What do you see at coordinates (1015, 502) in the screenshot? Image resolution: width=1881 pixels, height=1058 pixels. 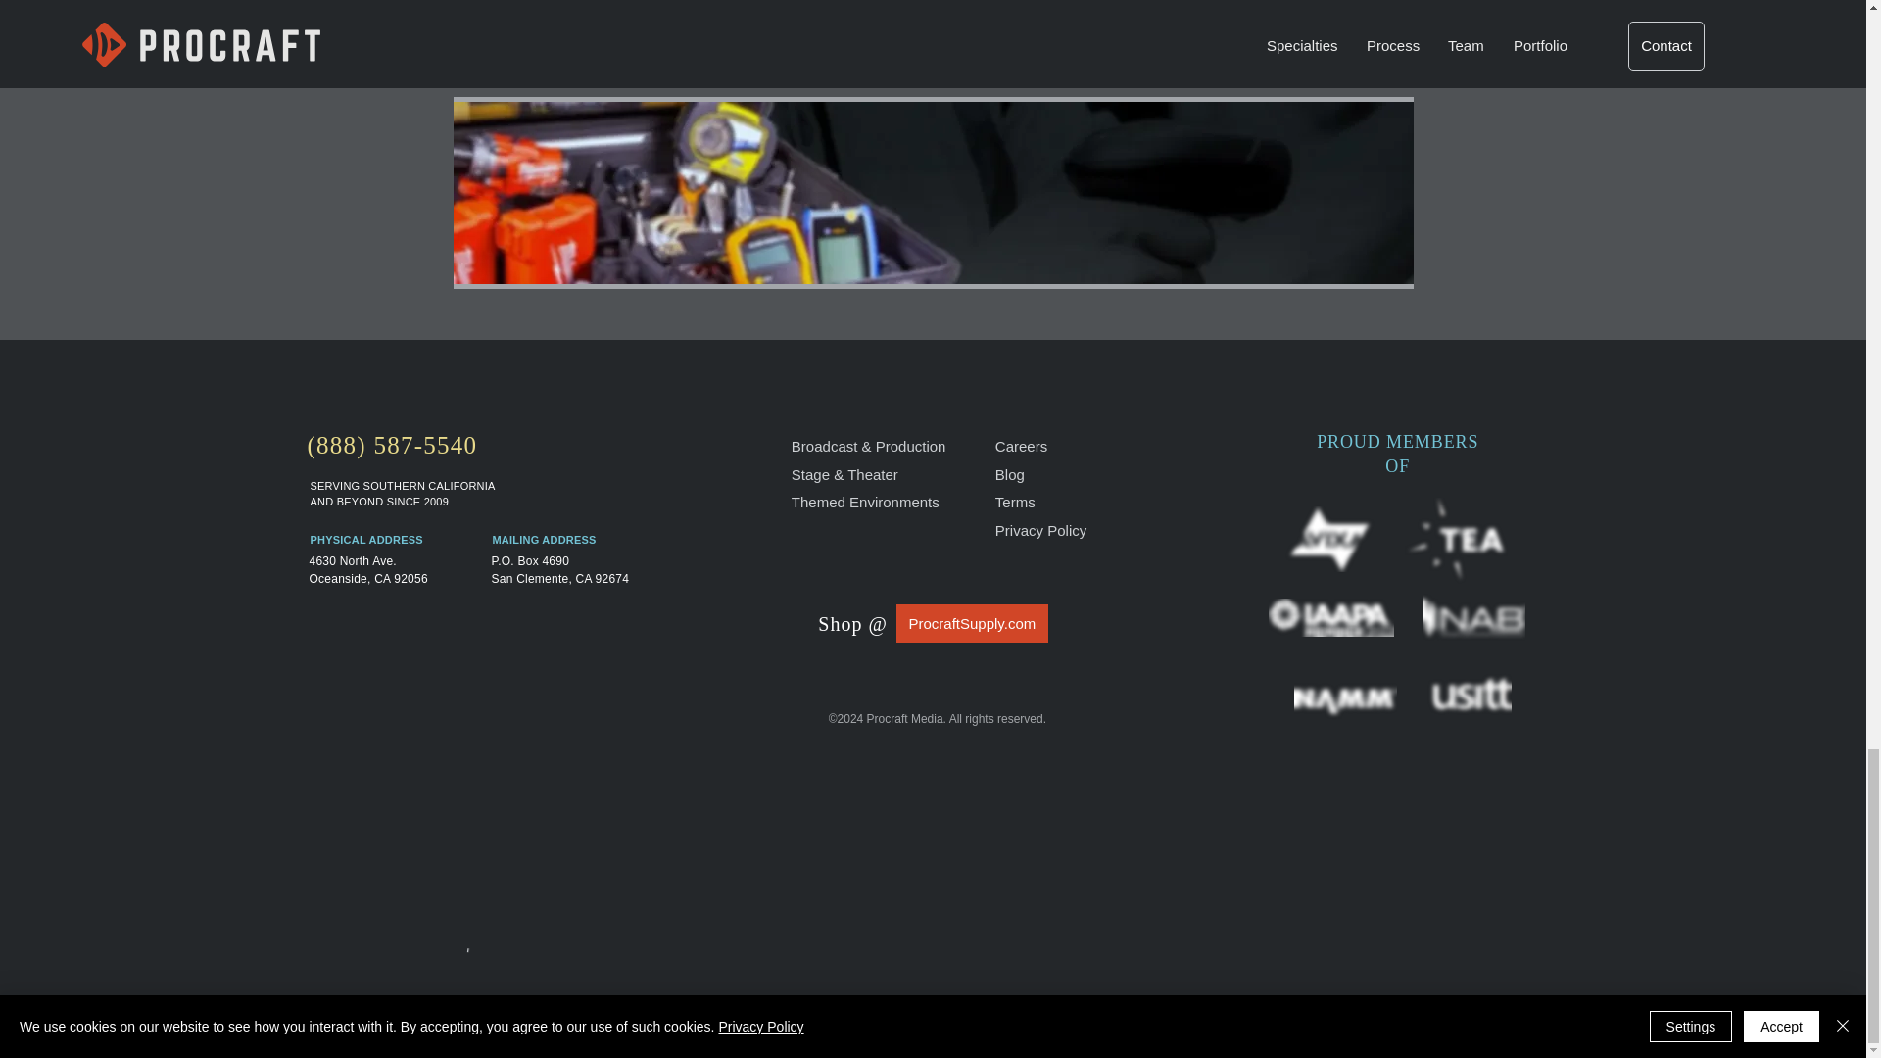 I see `Terms` at bounding box center [1015, 502].